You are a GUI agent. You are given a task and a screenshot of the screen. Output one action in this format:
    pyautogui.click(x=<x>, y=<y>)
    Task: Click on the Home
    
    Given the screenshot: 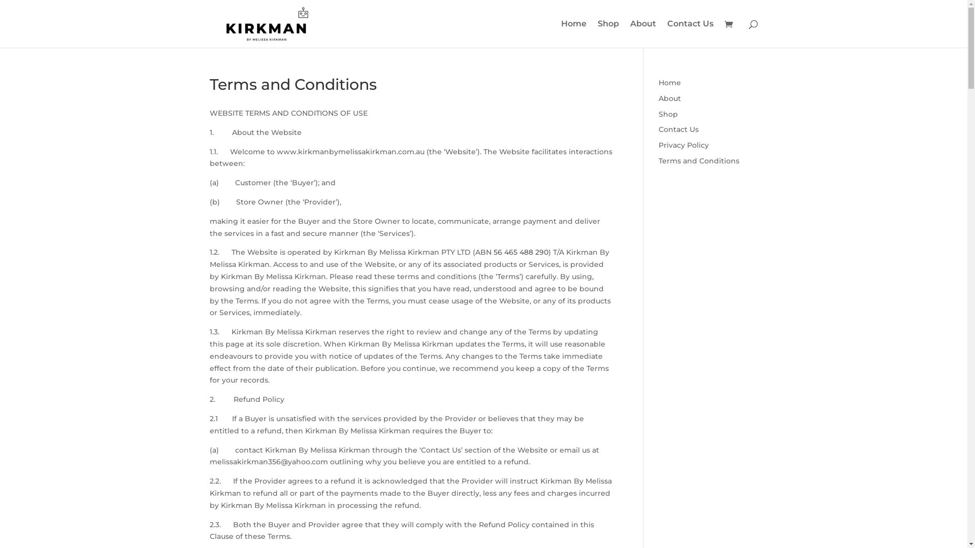 What is the action you would take?
    pyautogui.click(x=573, y=34)
    